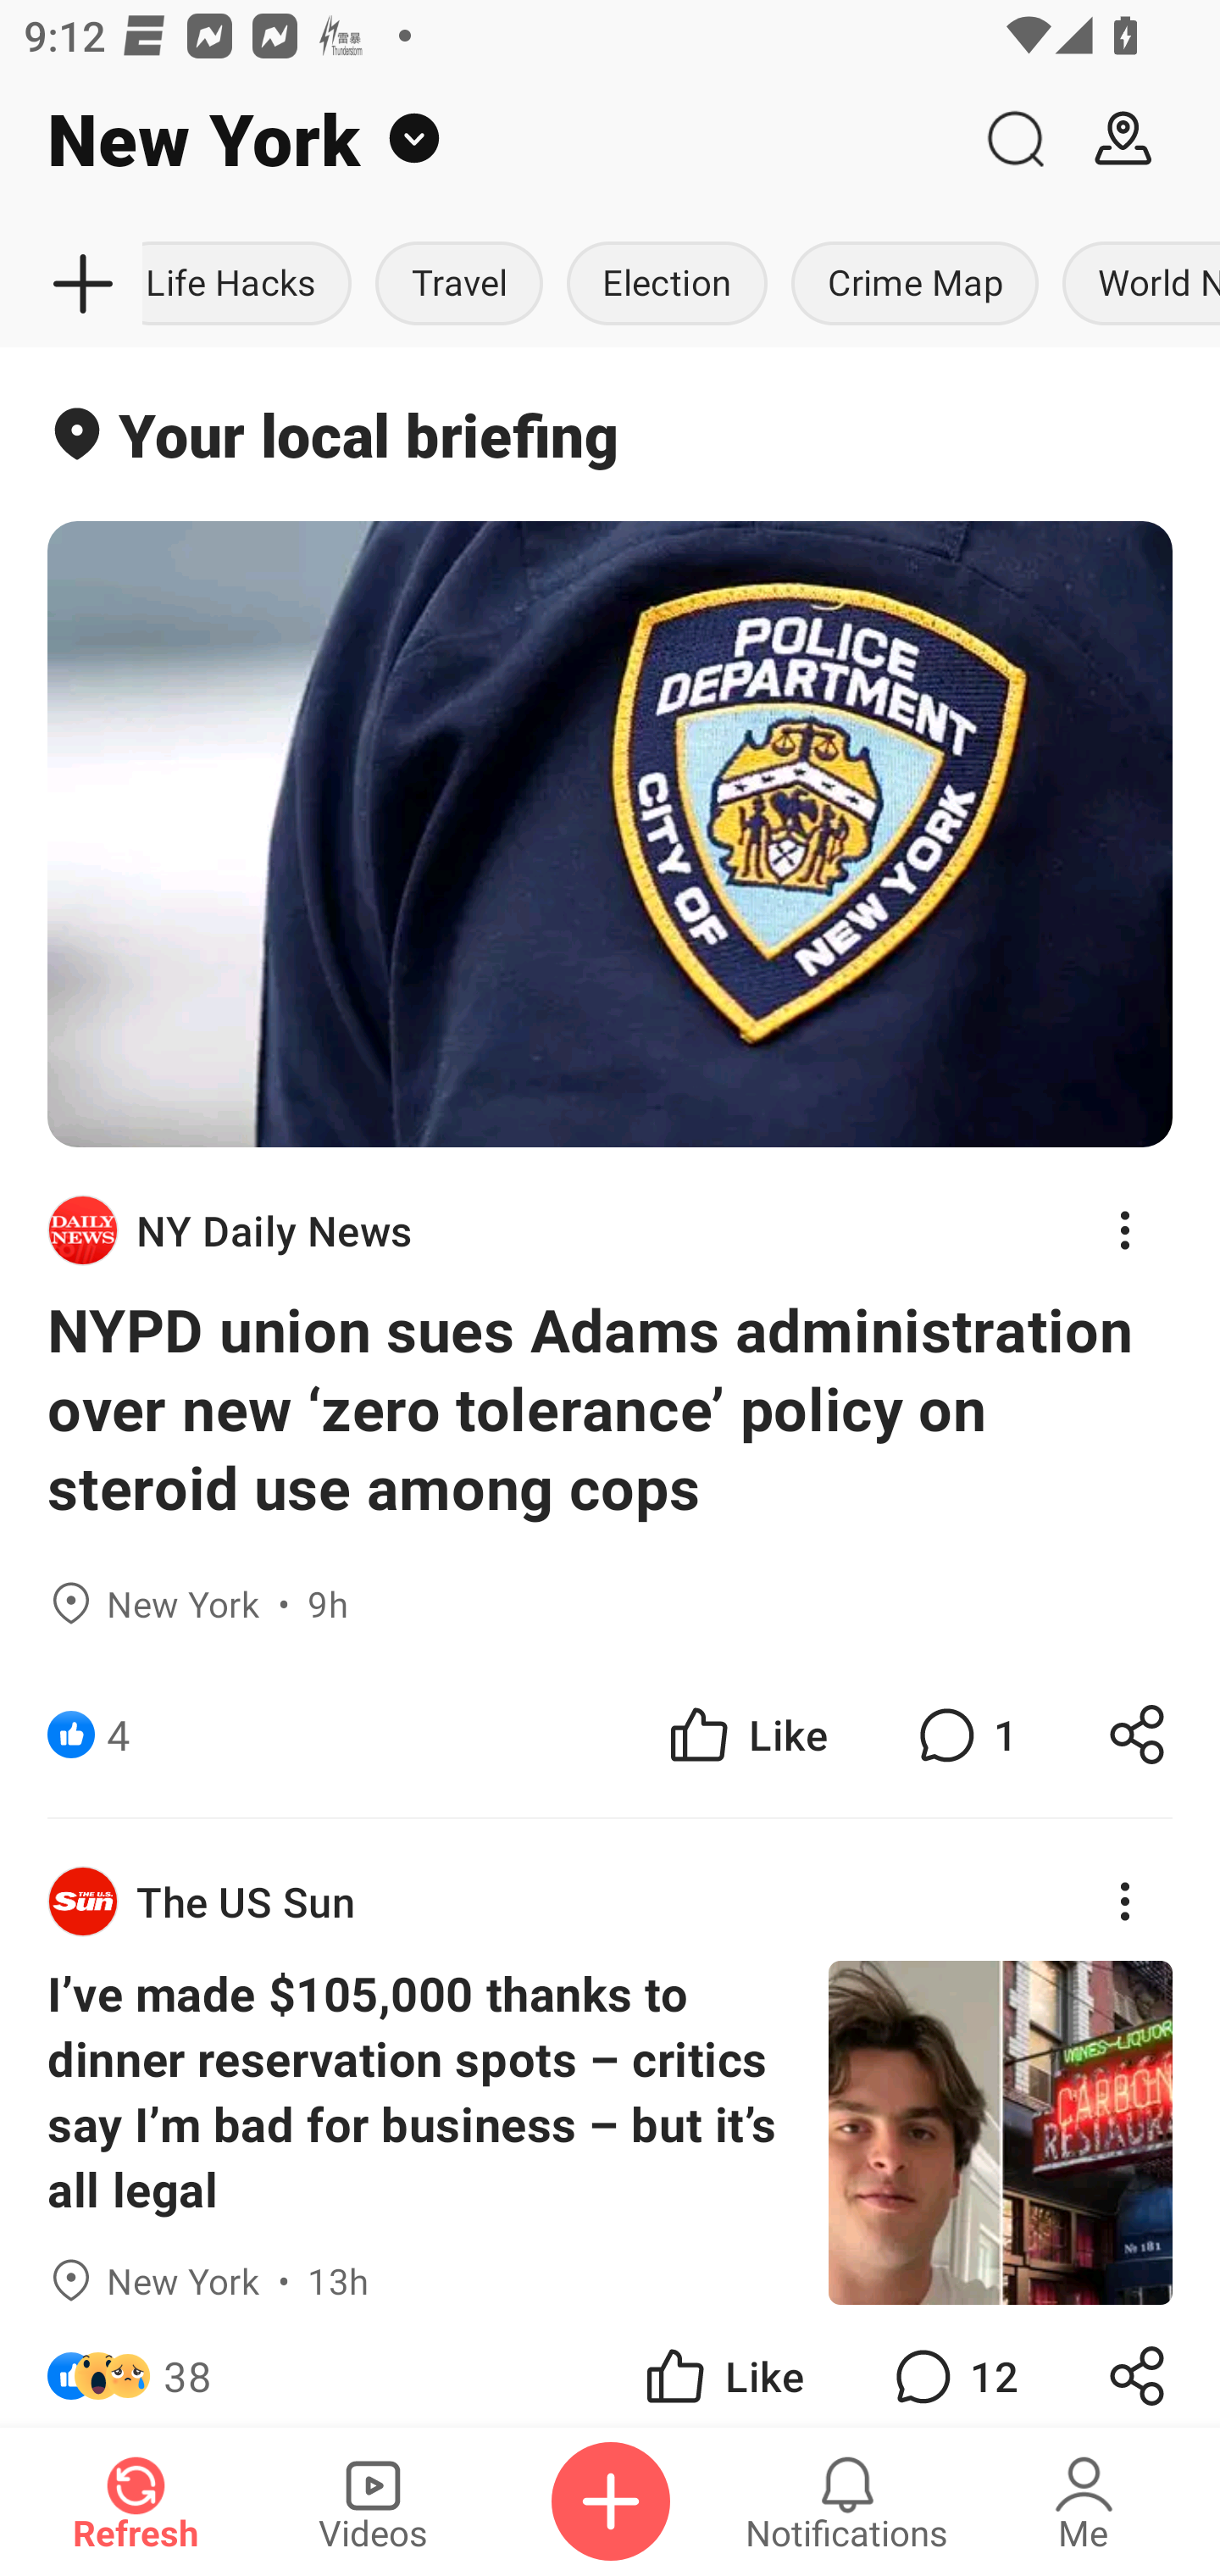  Describe the element at coordinates (1135, 285) in the screenshot. I see `World News` at that location.